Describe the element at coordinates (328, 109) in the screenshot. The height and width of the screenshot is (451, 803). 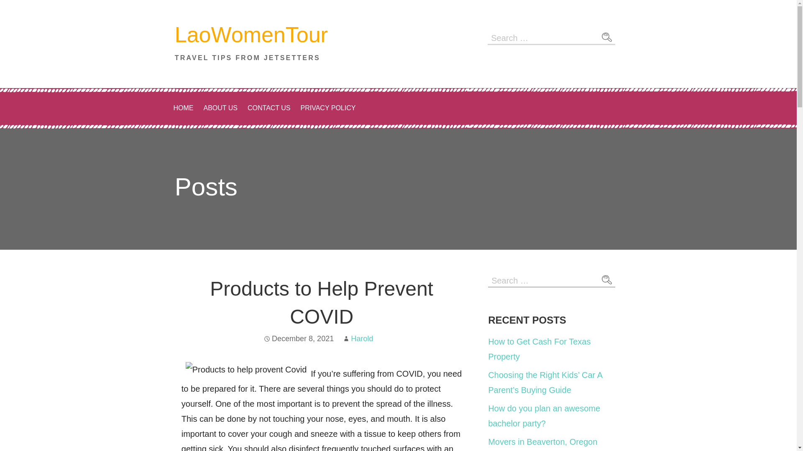
I see `PRIVACY POLICY` at that location.